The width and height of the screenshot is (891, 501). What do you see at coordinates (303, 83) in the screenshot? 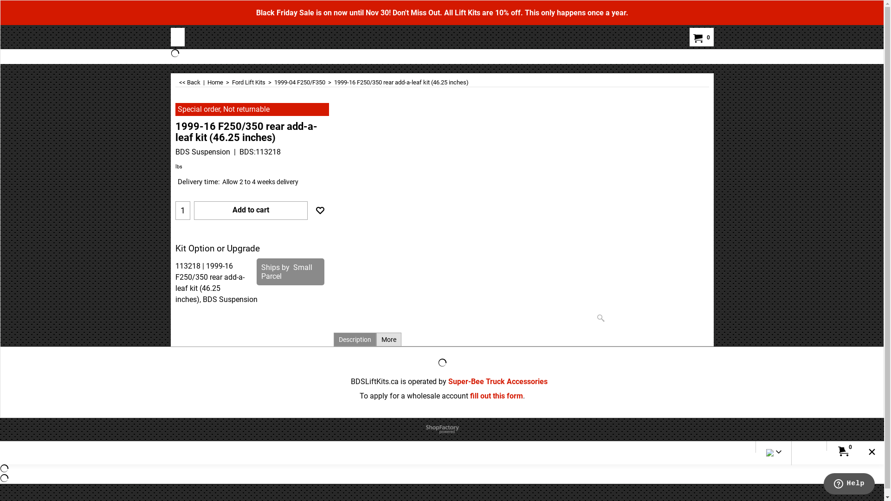
I see `1999-04 F250/F350  > ` at bounding box center [303, 83].